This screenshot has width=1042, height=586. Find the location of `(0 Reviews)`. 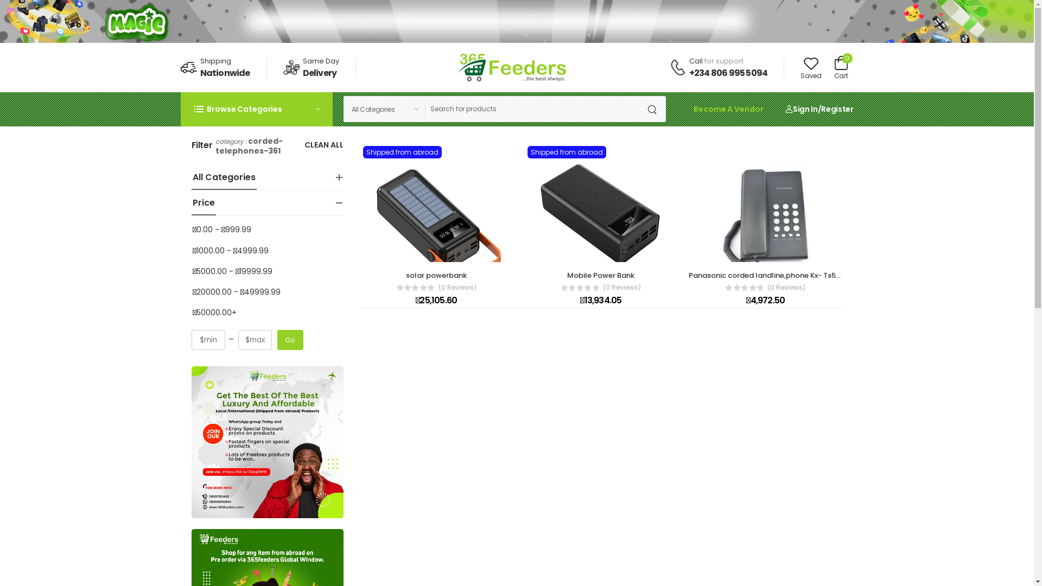

(0 Reviews) is located at coordinates (622, 288).